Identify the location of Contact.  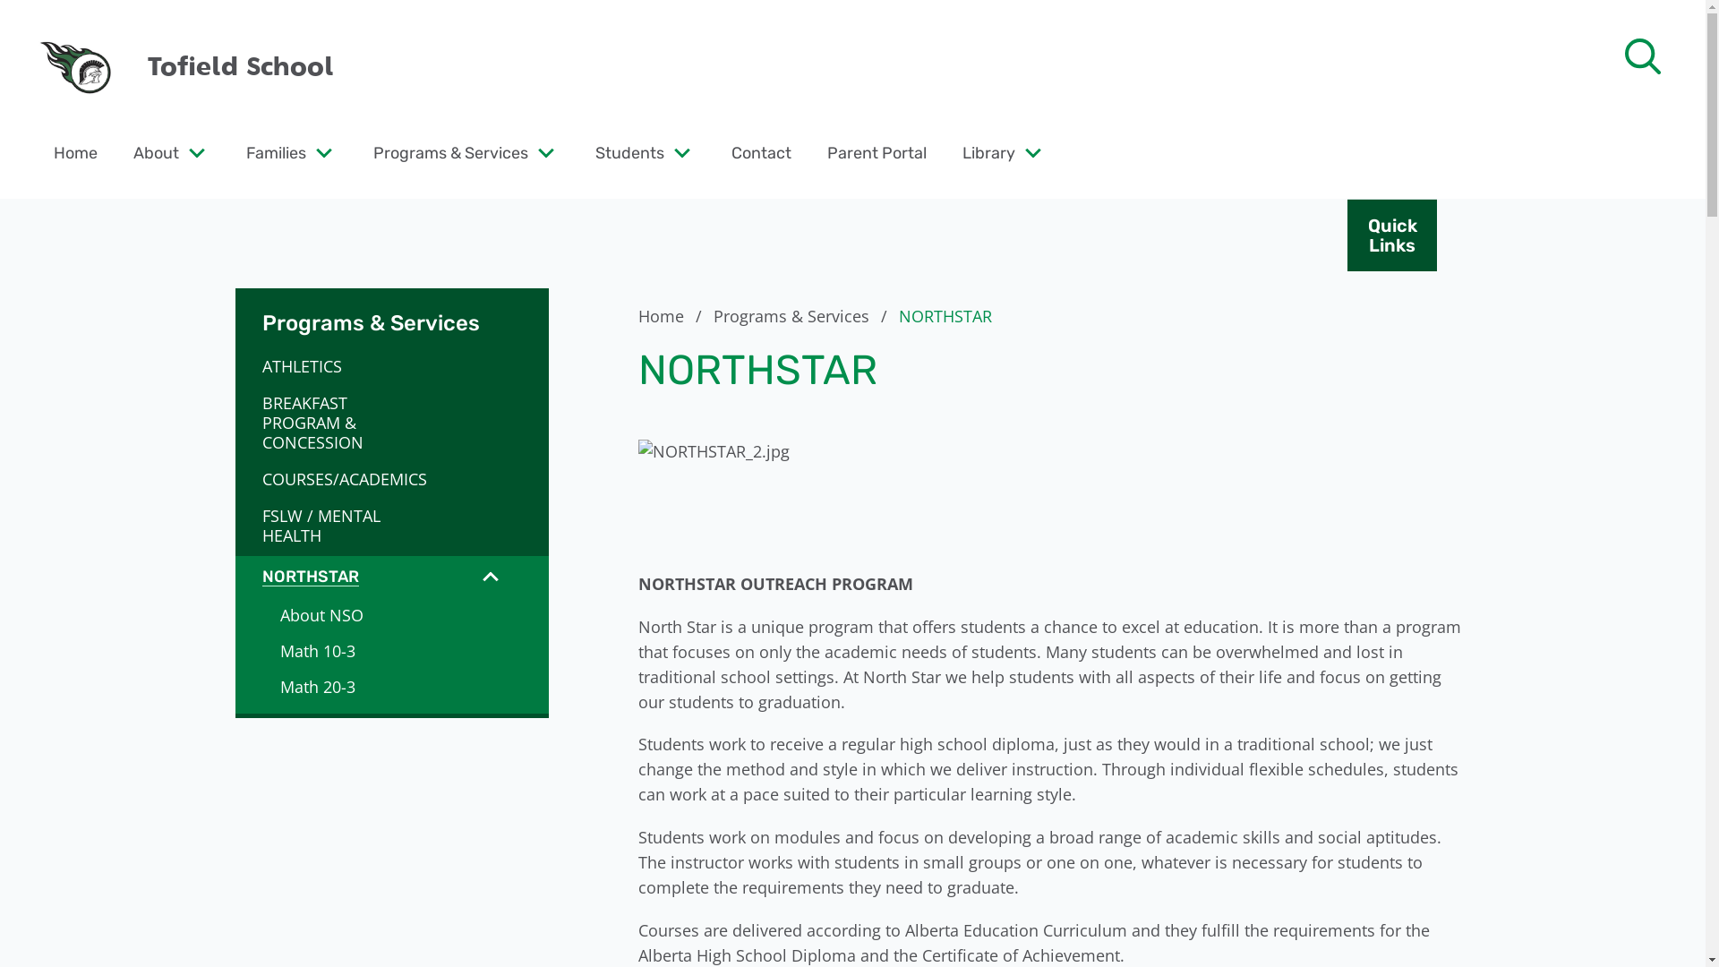
(761, 152).